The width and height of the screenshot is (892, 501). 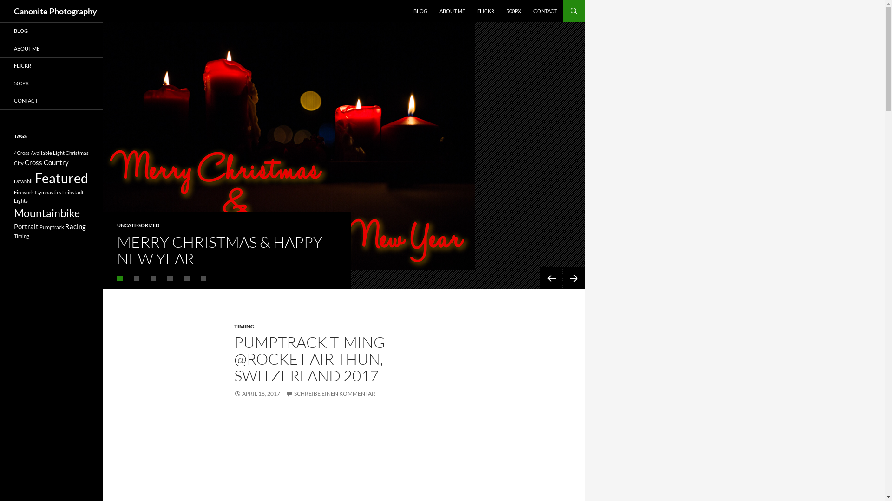 I want to click on TIMING, so click(x=244, y=327).